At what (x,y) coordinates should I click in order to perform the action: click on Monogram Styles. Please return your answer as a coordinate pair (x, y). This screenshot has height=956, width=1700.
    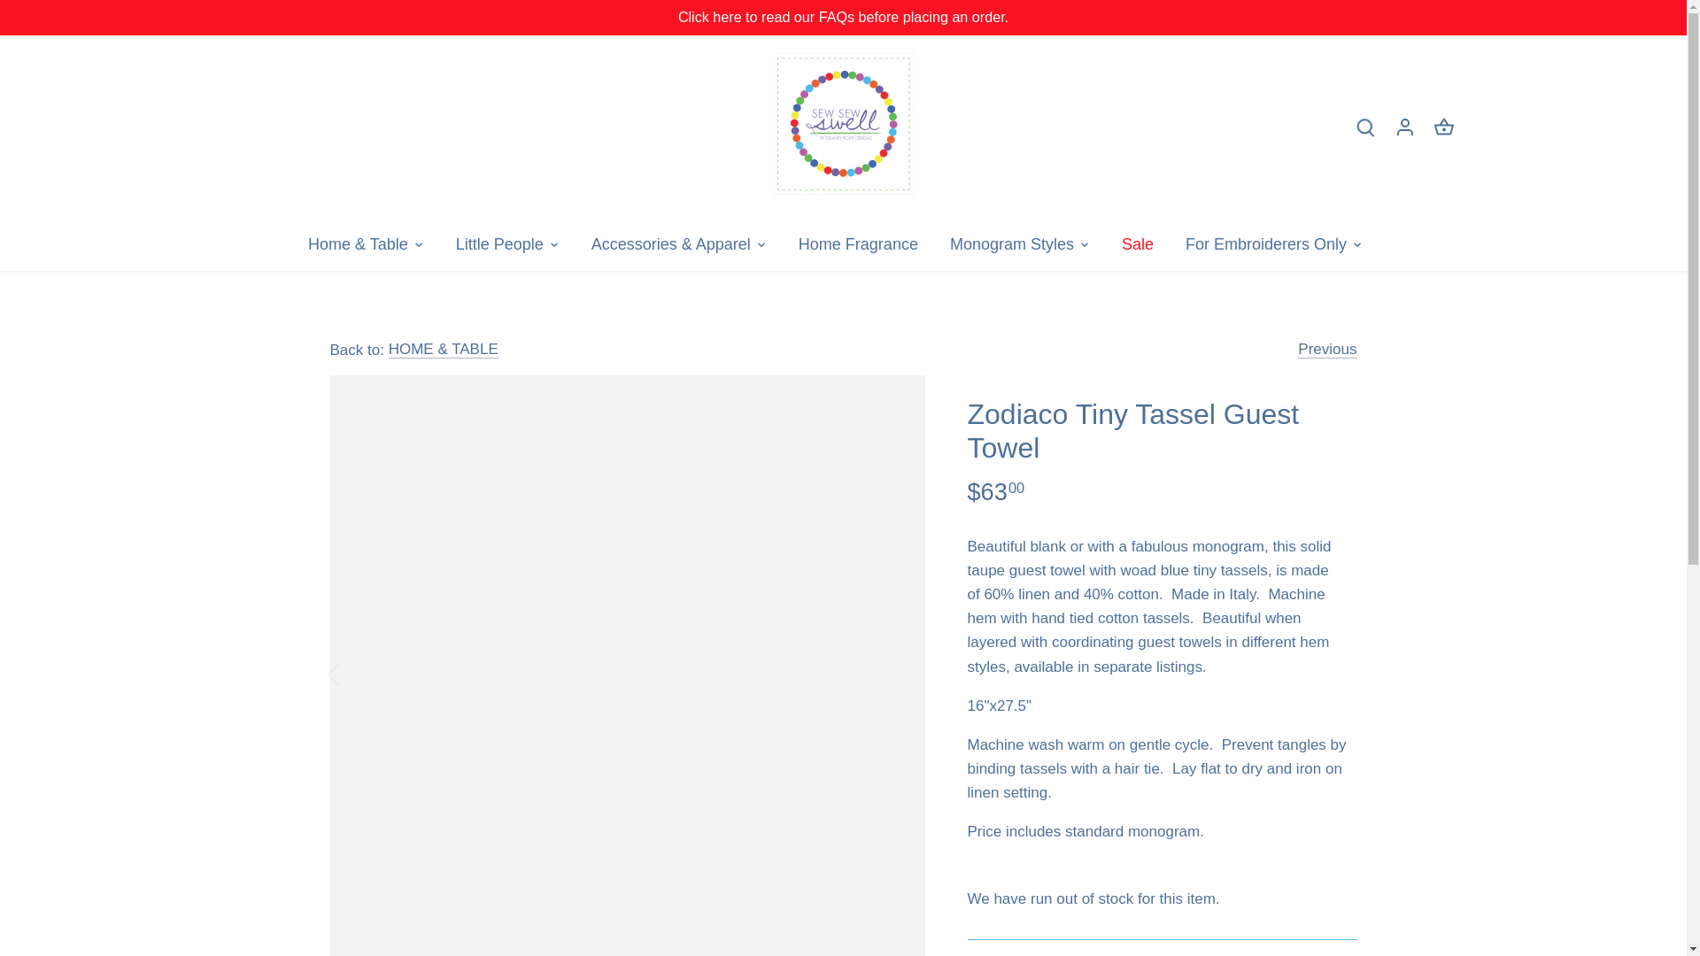
    Looking at the image, I should click on (1011, 244).